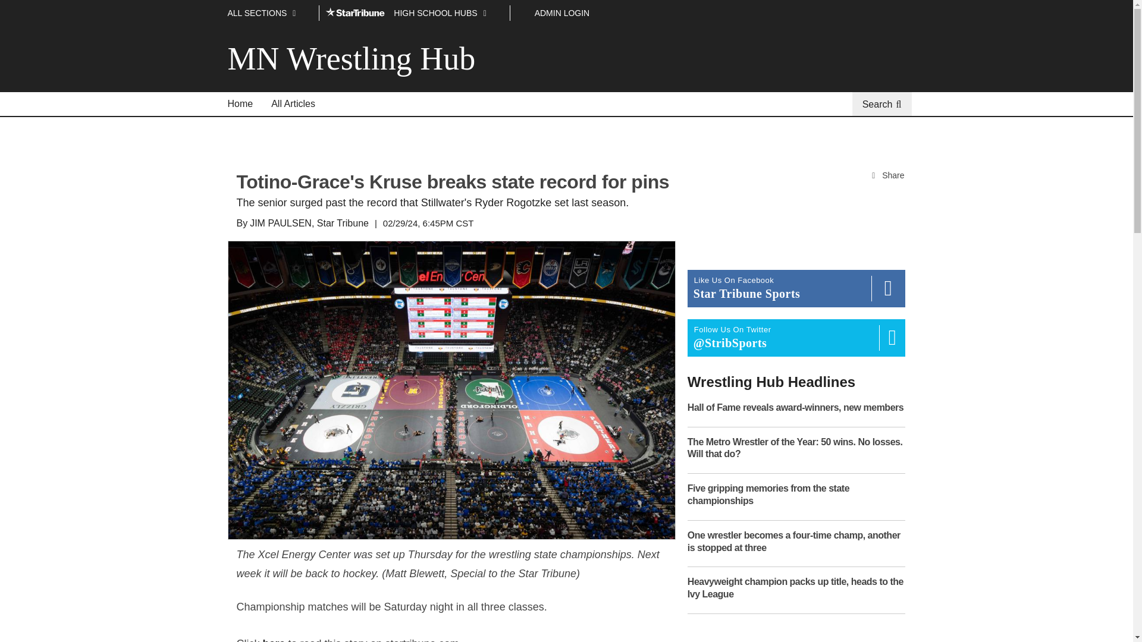 Image resolution: width=1142 pixels, height=642 pixels. I want to click on All Articles, so click(293, 104).